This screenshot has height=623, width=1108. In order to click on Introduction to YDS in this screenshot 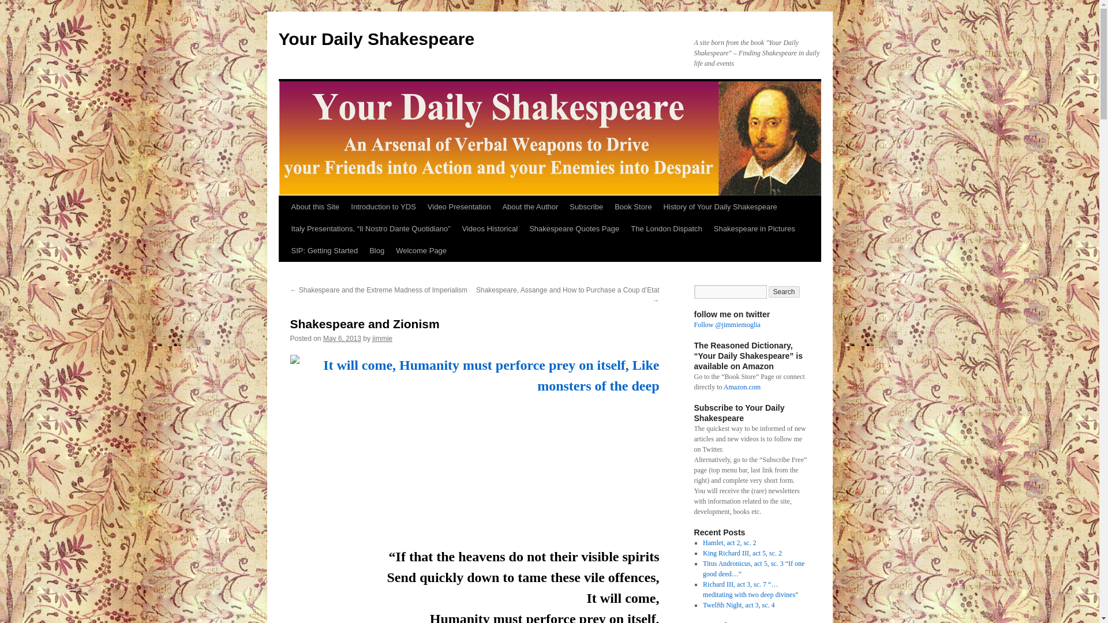, I will do `click(383, 207)`.